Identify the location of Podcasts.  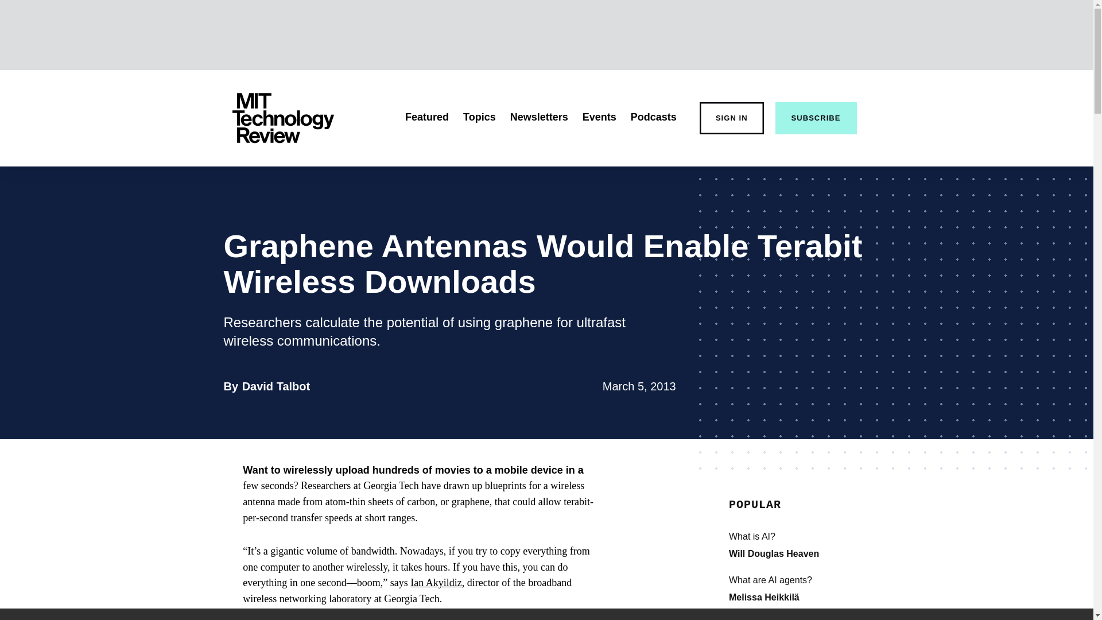
(774, 553).